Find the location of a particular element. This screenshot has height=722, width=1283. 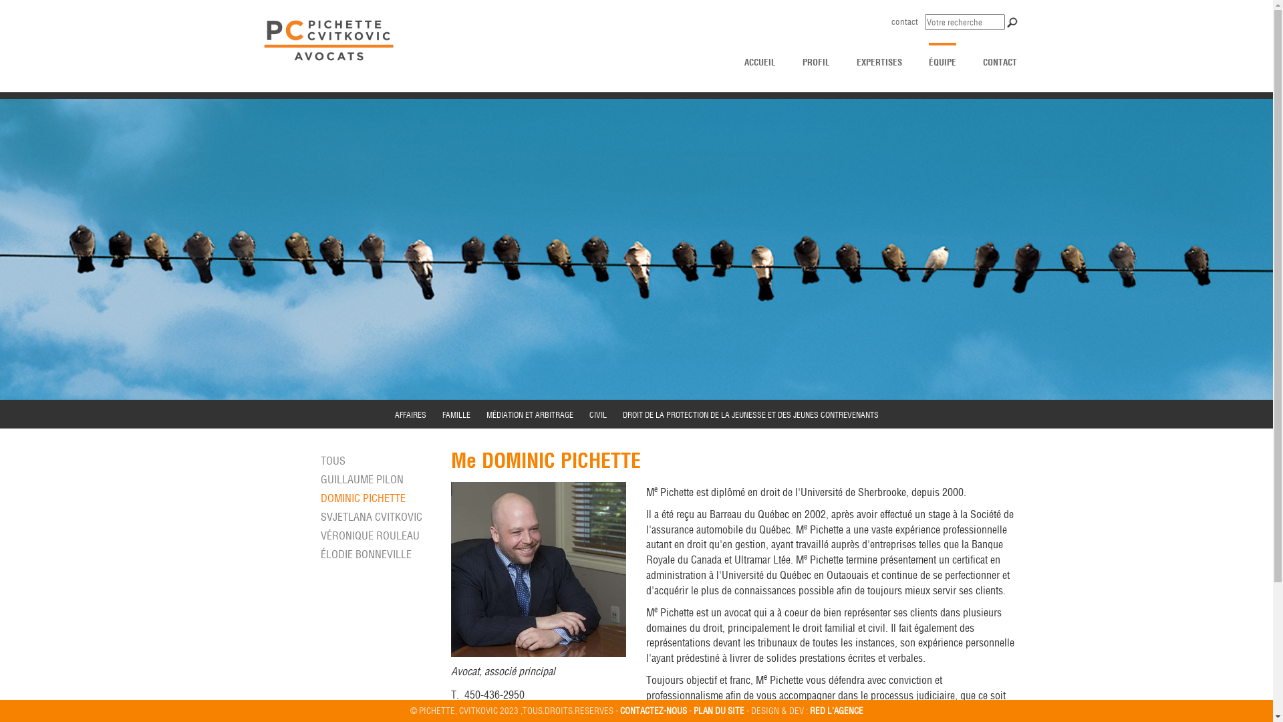

DOMINIC PICHETTE is located at coordinates (364, 498).